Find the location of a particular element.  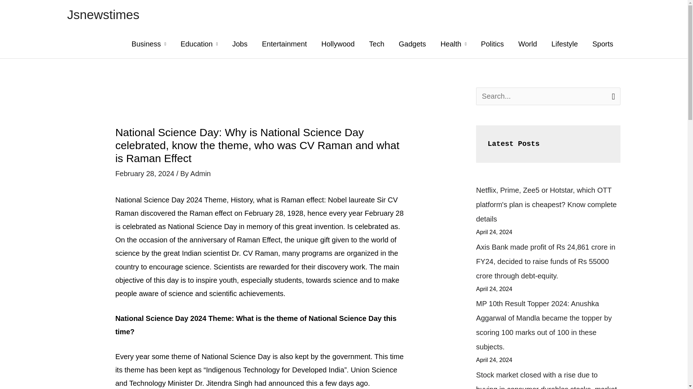

Lifestyle is located at coordinates (565, 44).